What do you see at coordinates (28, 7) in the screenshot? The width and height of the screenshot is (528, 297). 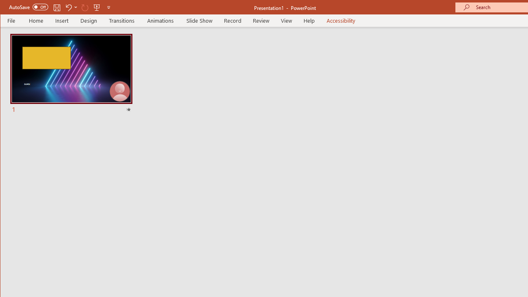 I see `AutoSave` at bounding box center [28, 7].